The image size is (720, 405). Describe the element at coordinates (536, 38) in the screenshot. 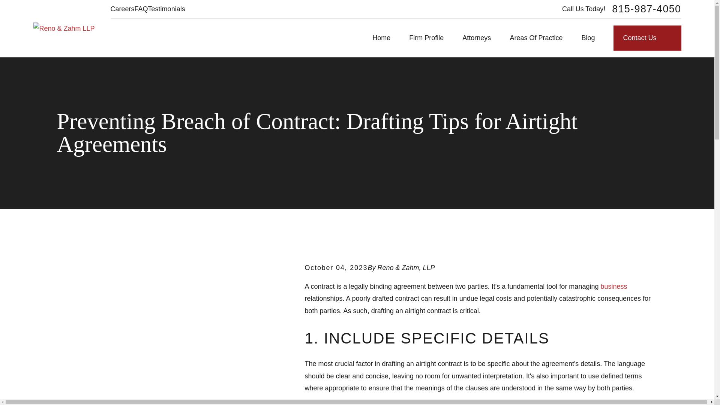

I see `Areas Of Practice` at that location.